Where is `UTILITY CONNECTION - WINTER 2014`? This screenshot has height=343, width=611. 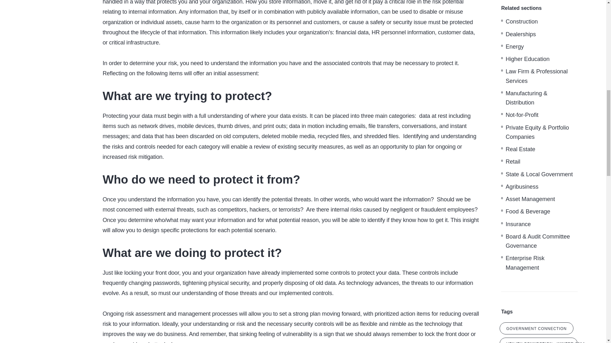
UTILITY CONNECTION - WINTER 2014 is located at coordinates (538, 340).